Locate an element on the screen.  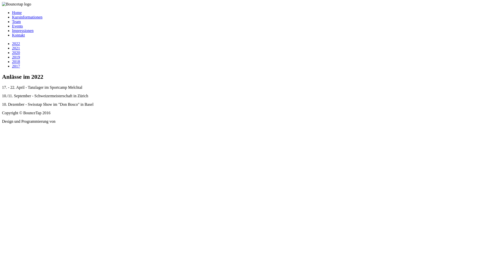
Home is located at coordinates (17, 12).